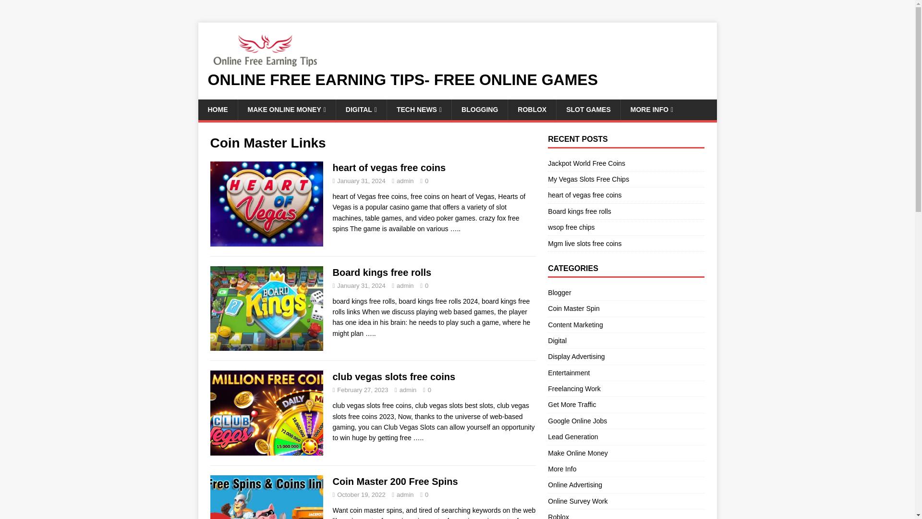 The height and width of the screenshot is (519, 922). Describe the element at coordinates (361, 110) in the screenshot. I see `DIGITAL` at that location.